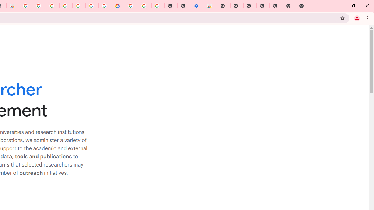  I want to click on New Tab, so click(276, 6).